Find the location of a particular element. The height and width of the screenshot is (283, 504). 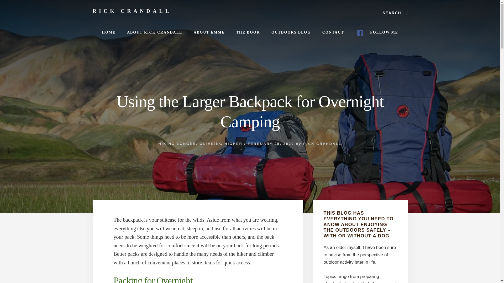

FOLLOW ME is located at coordinates (377, 33).